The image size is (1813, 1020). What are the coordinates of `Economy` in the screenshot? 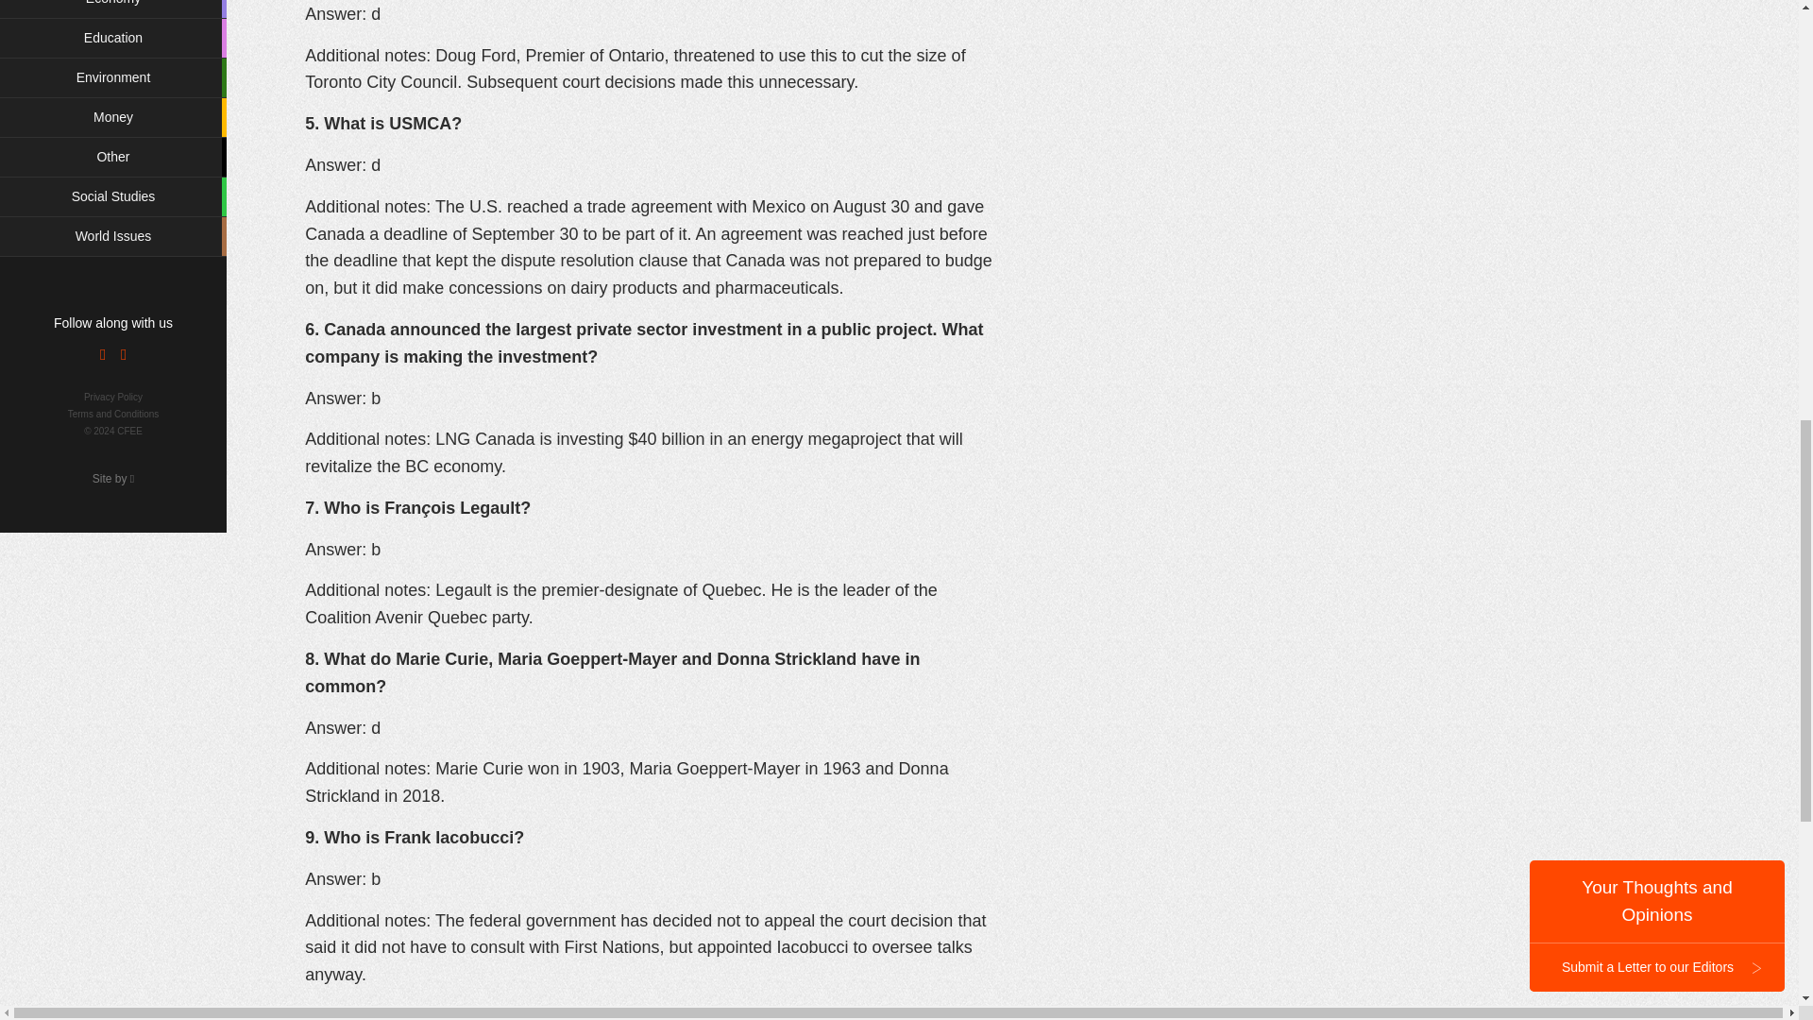 It's located at (113, 9).